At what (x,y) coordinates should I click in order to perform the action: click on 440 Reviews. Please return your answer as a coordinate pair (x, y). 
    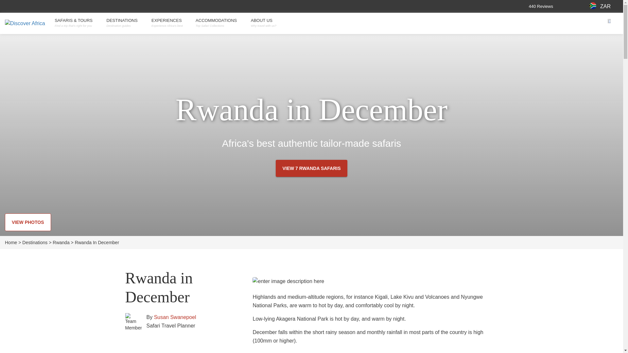
    Looking at the image, I should click on (557, 6).